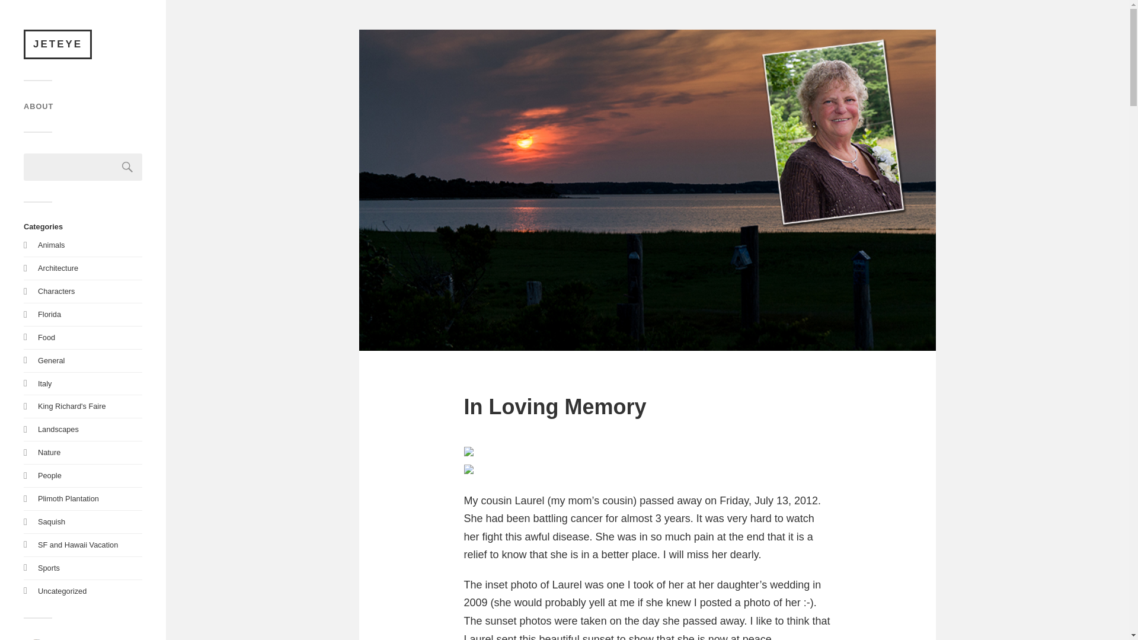  Describe the element at coordinates (51, 521) in the screenshot. I see `Saquish` at that location.